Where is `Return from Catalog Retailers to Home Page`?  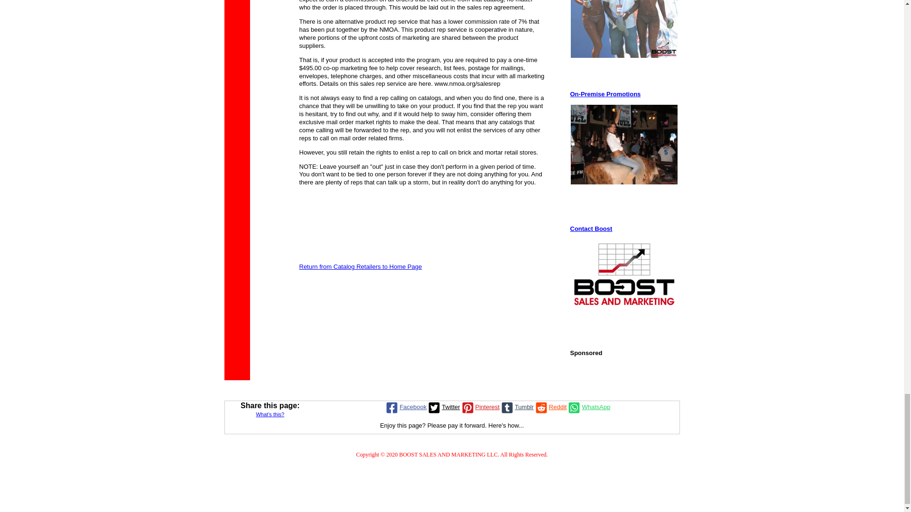
Return from Catalog Retailers to Home Page is located at coordinates (360, 266).